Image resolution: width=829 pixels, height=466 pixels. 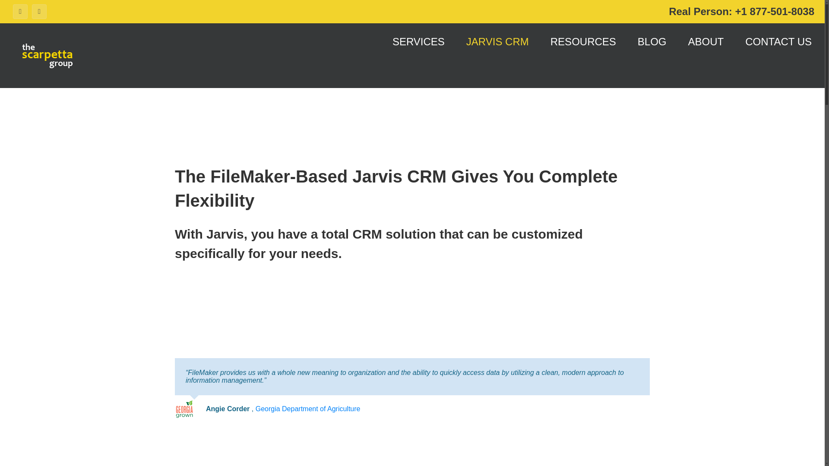 What do you see at coordinates (497, 42) in the screenshot?
I see `JARVIS CRM` at bounding box center [497, 42].